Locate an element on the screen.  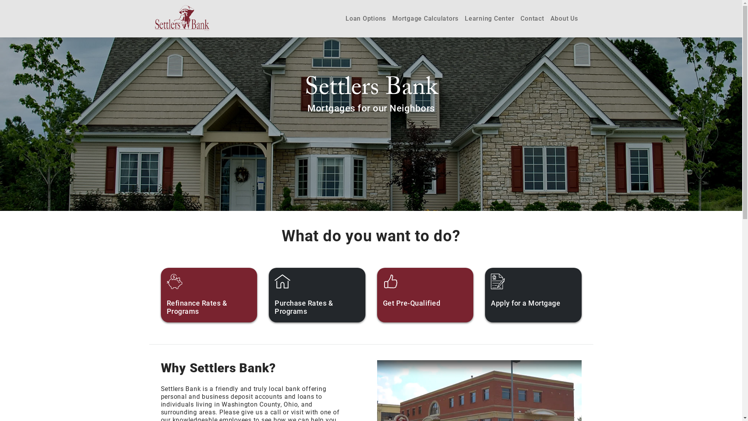
Settlers Bank is located at coordinates (182, 18).